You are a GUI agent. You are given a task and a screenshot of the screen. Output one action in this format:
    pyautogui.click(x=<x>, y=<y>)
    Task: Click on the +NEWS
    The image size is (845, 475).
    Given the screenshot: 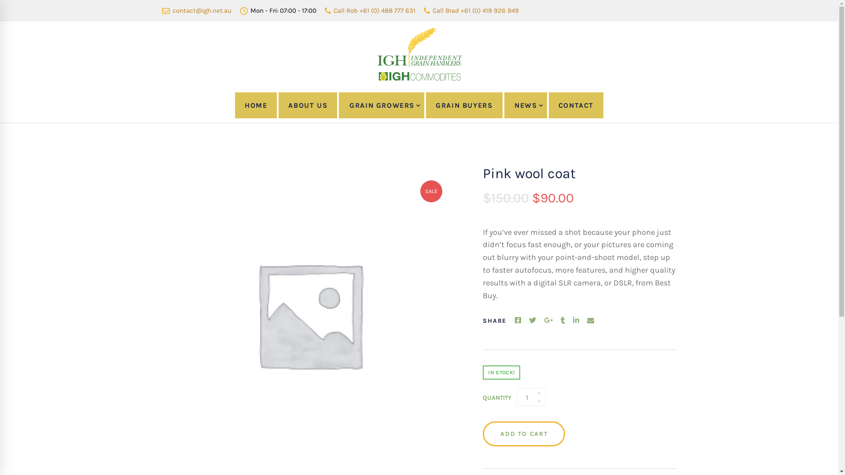 What is the action you would take?
    pyautogui.click(x=525, y=106)
    